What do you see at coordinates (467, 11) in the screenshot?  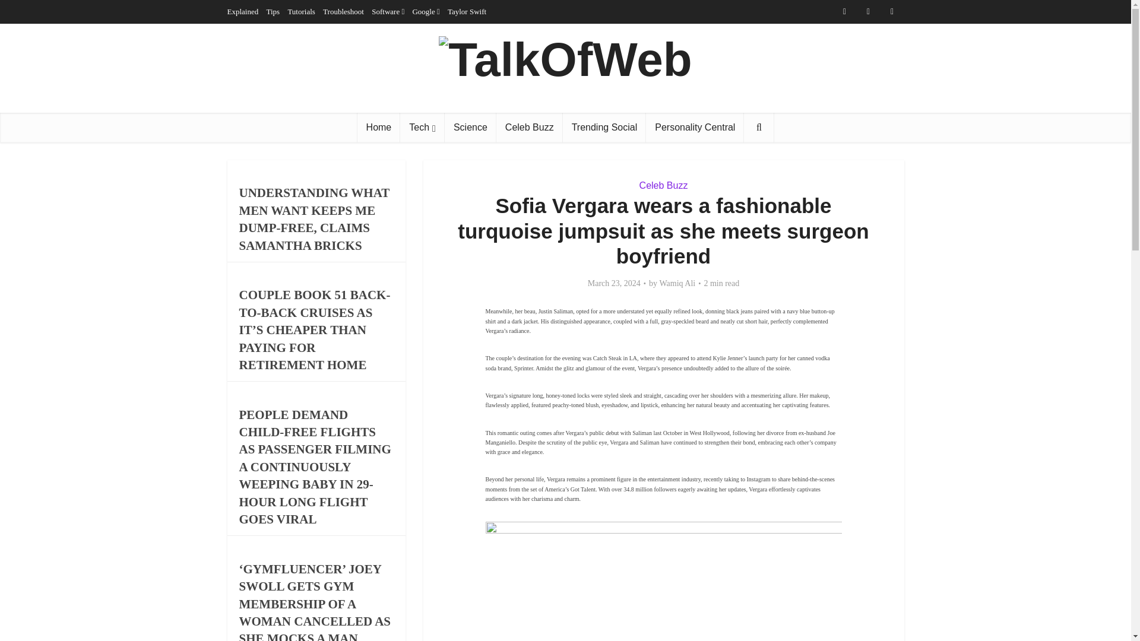 I see `Taylor Swift` at bounding box center [467, 11].